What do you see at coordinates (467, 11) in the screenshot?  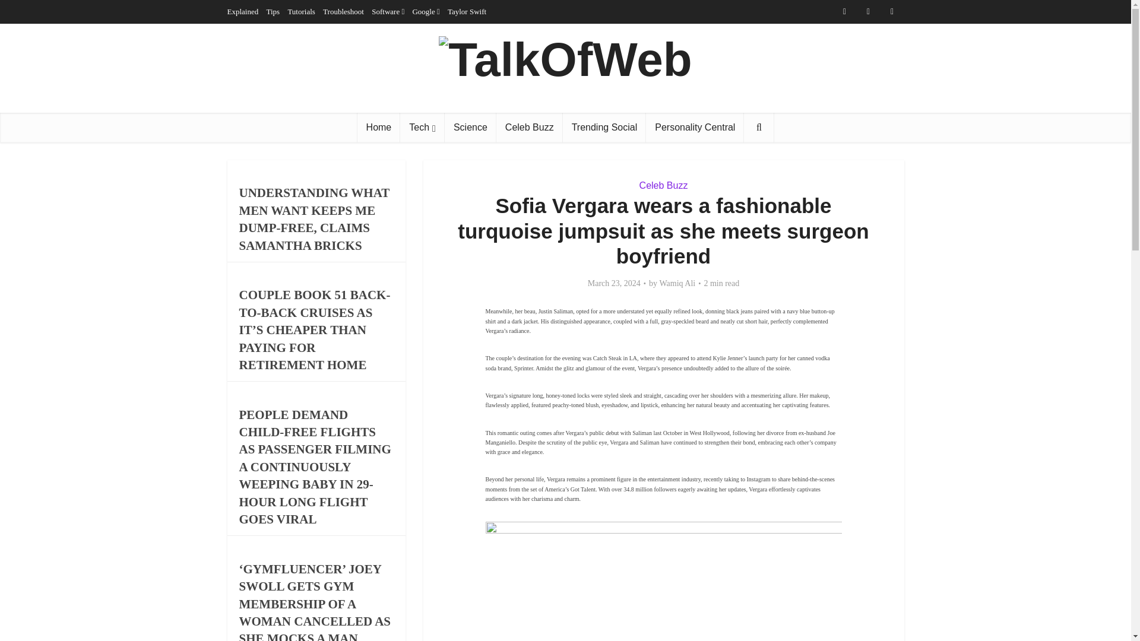 I see `Taylor Swift` at bounding box center [467, 11].